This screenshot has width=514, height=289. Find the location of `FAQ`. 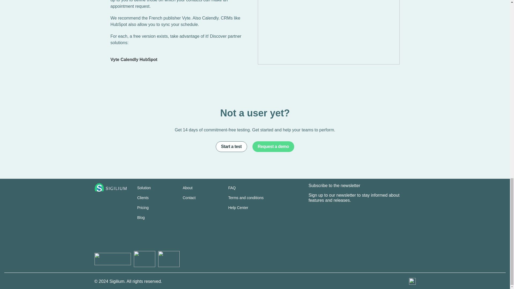

FAQ is located at coordinates (232, 188).